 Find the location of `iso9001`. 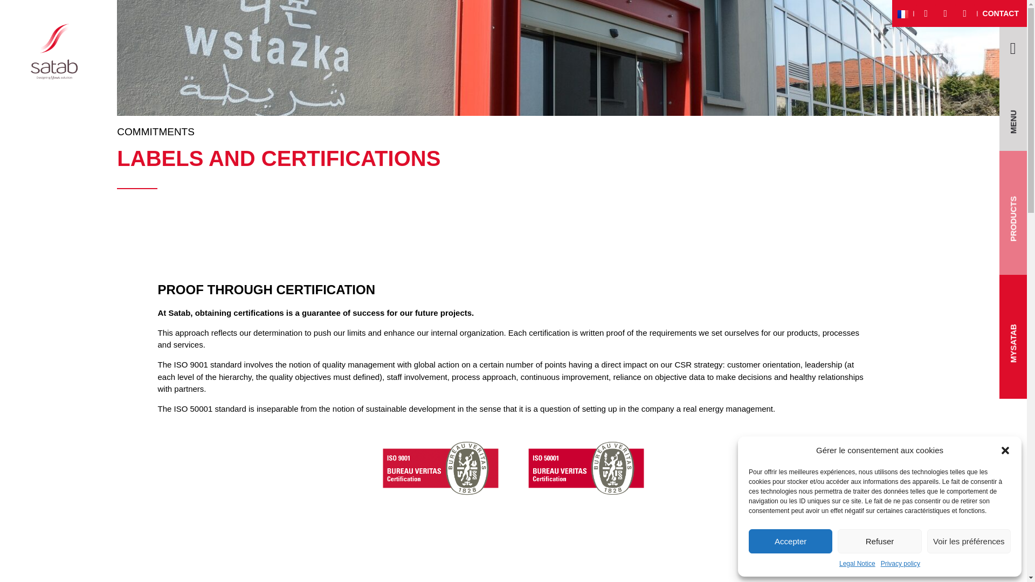

iso9001 is located at coordinates (440, 469).